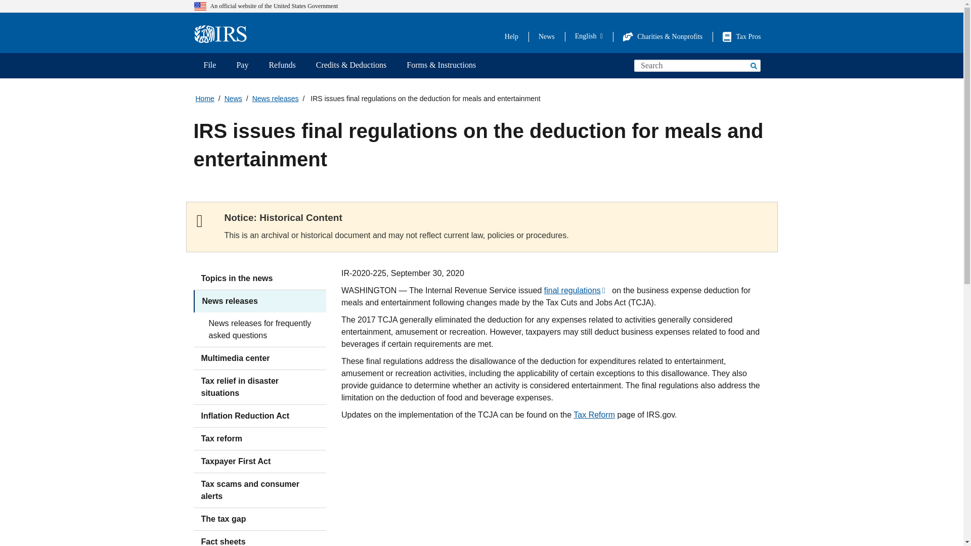  What do you see at coordinates (741, 36) in the screenshot?
I see `Tax Pros` at bounding box center [741, 36].